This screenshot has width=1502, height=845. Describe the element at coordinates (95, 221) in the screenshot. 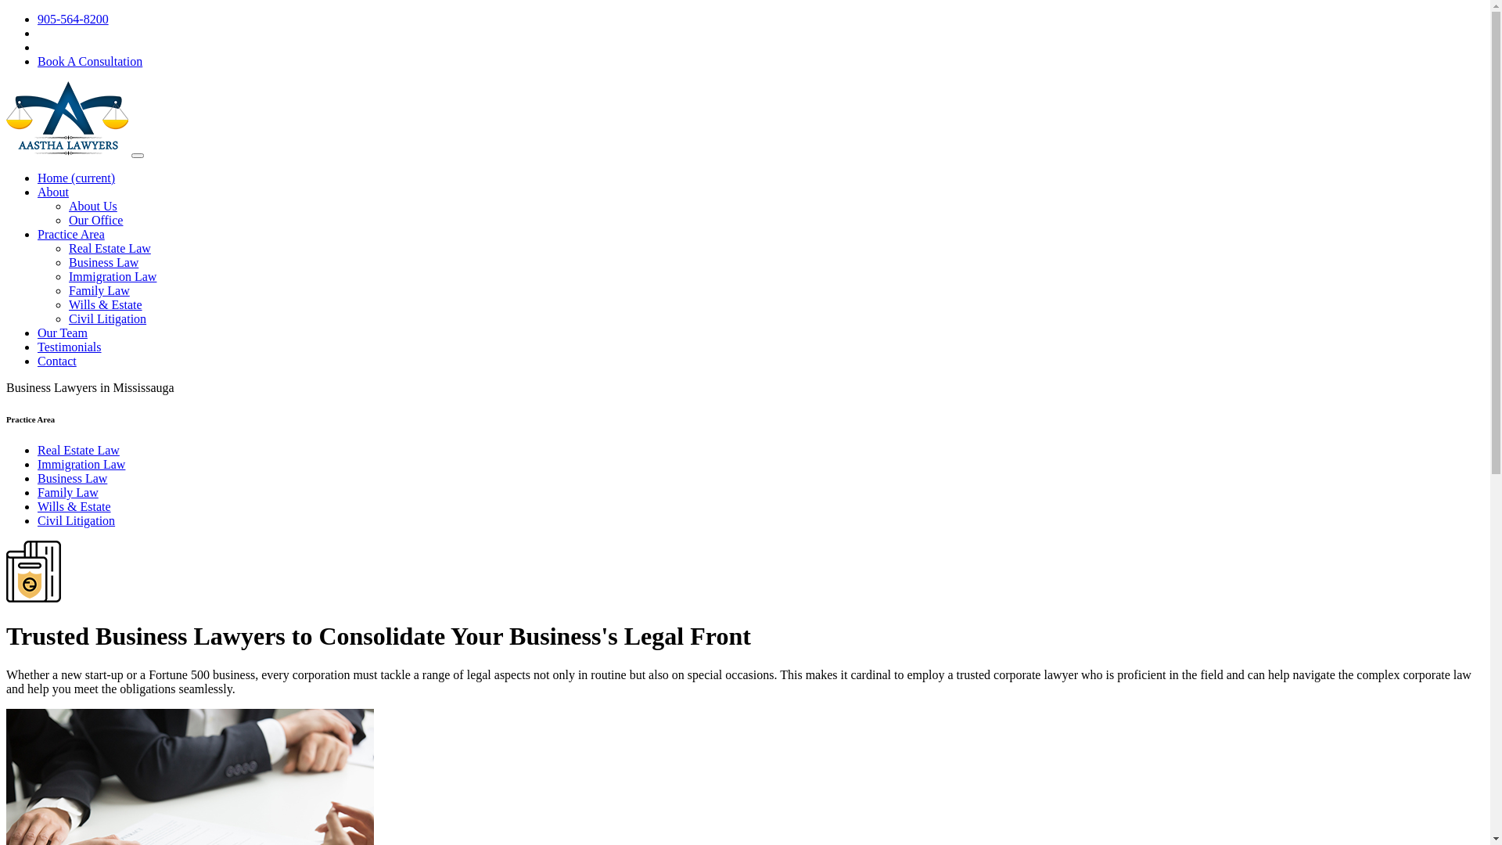

I see `Our Office` at that location.